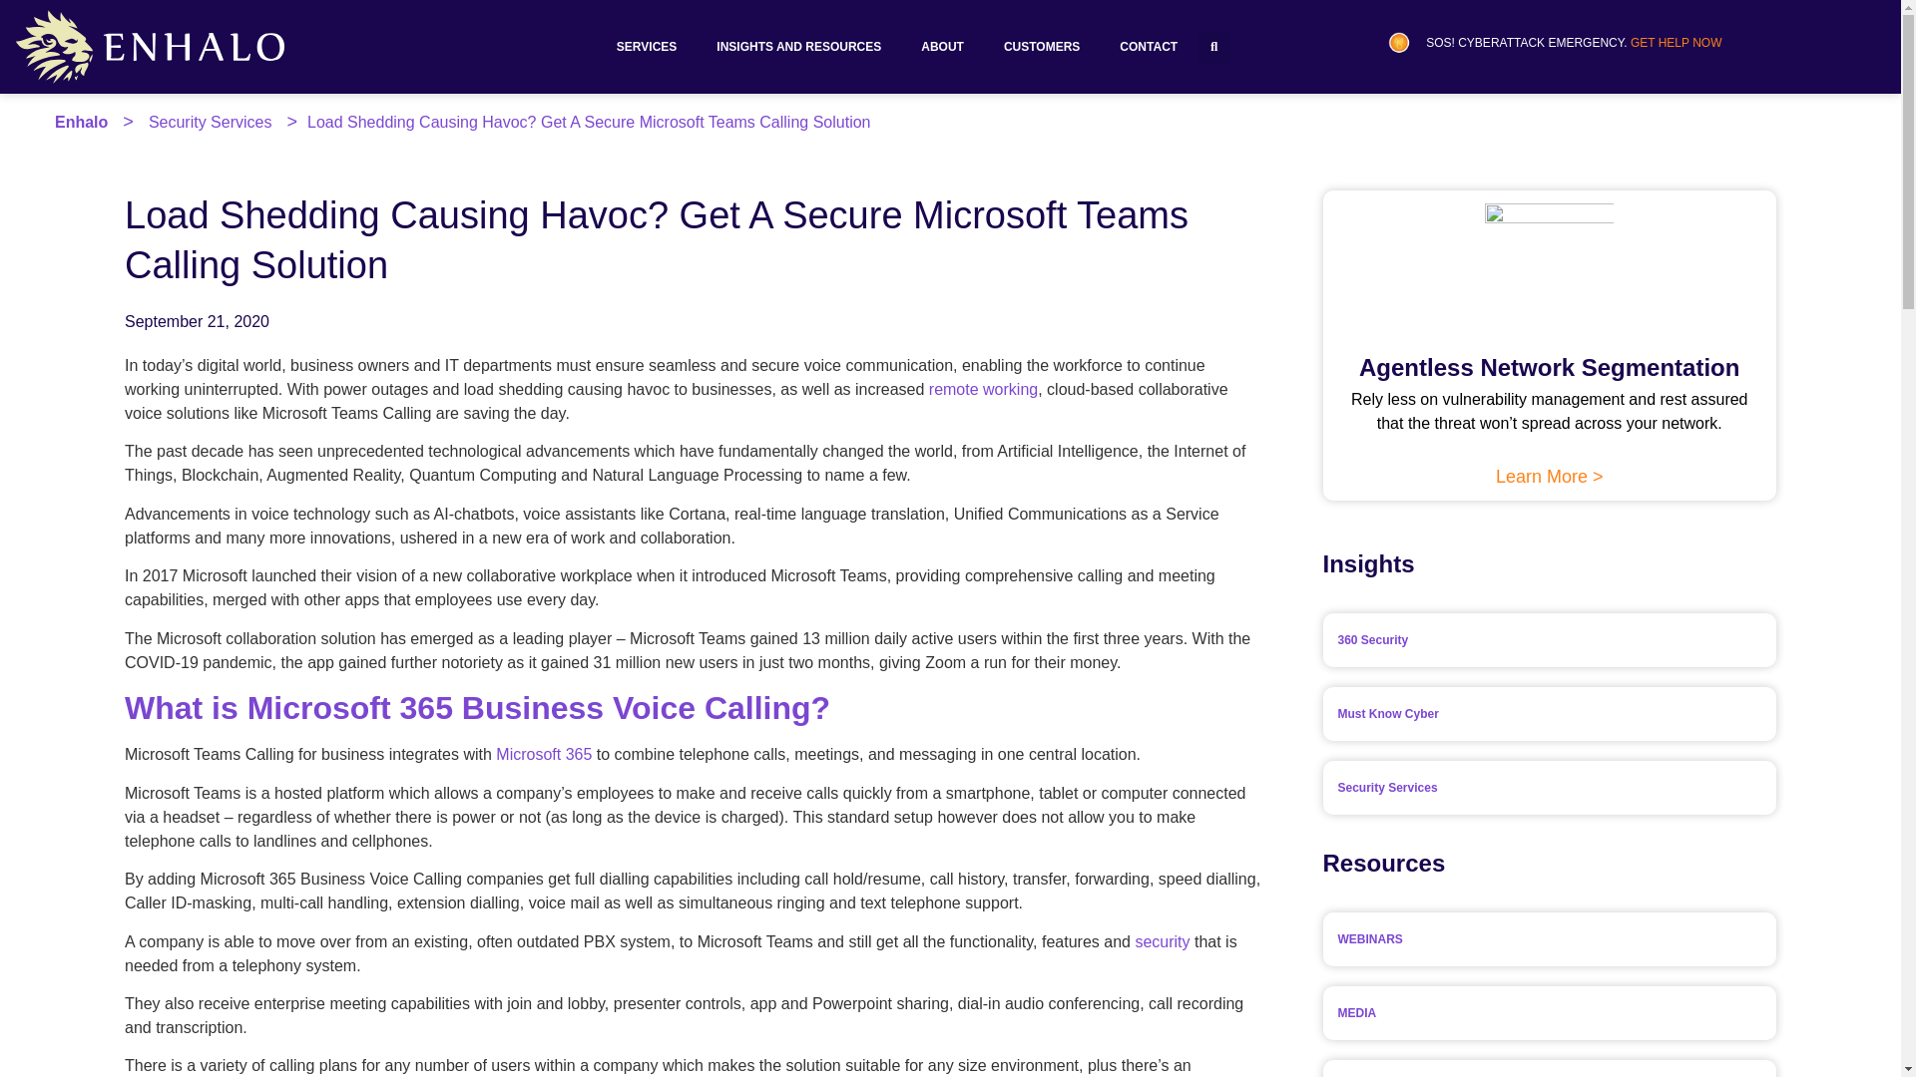 This screenshot has width=1916, height=1077. What do you see at coordinates (942, 46) in the screenshot?
I see `ABOUT` at bounding box center [942, 46].